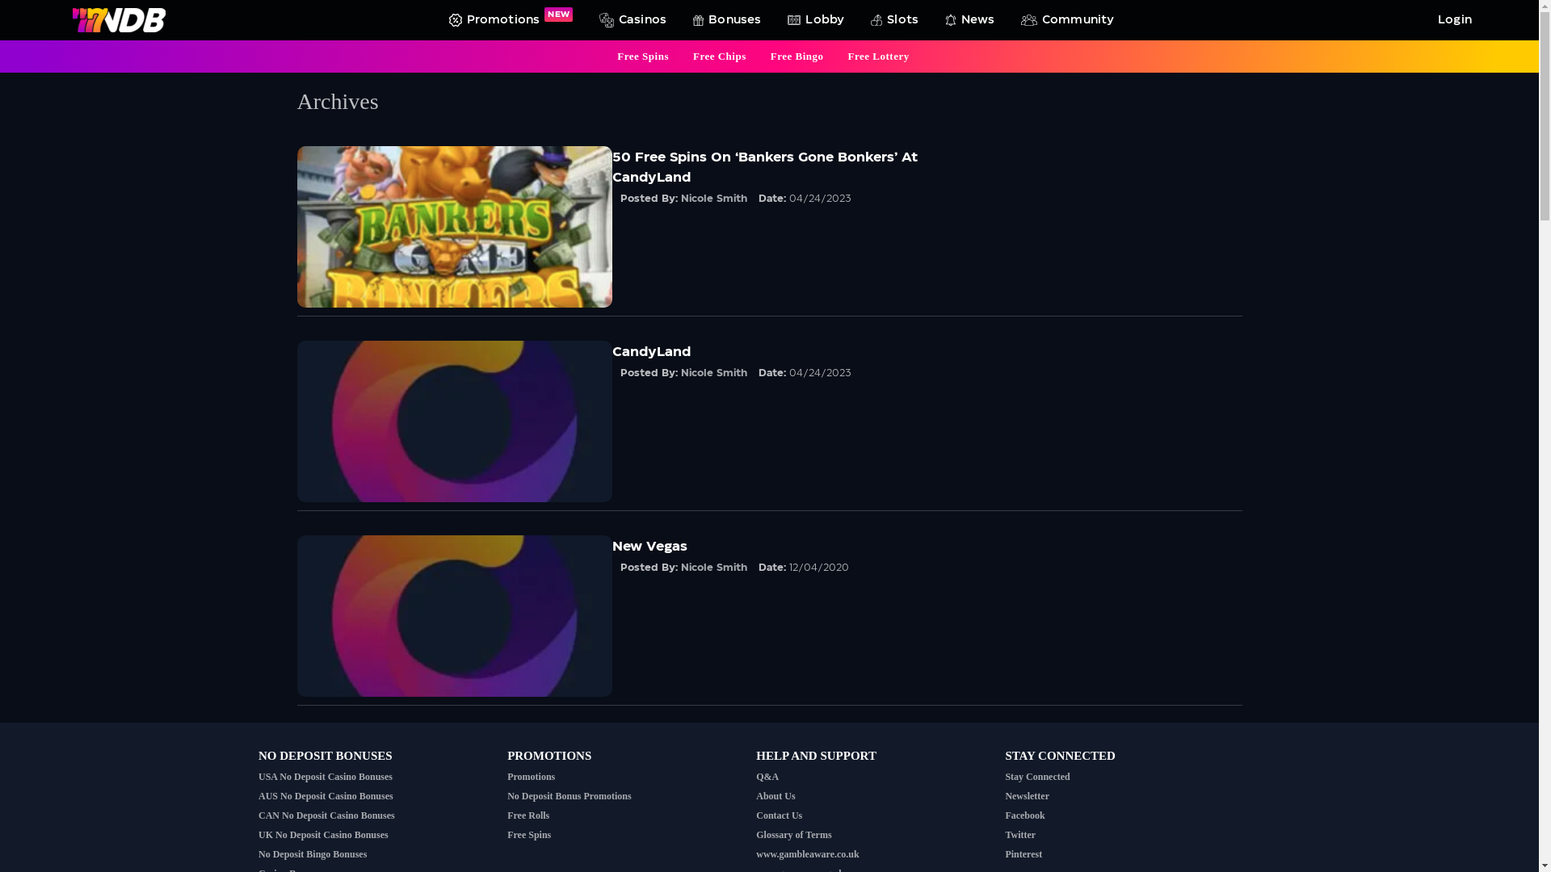 The height and width of the screenshot is (872, 1551). Describe the element at coordinates (569, 796) in the screenshot. I see `No Deposit Bonus Promotions` at that location.